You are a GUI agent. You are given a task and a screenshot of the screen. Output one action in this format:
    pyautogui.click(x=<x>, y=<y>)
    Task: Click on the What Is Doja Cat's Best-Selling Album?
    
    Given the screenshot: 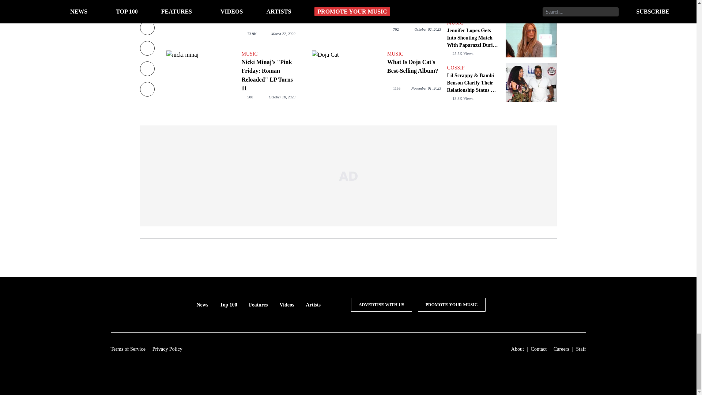 What is the action you would take?
    pyautogui.click(x=346, y=76)
    